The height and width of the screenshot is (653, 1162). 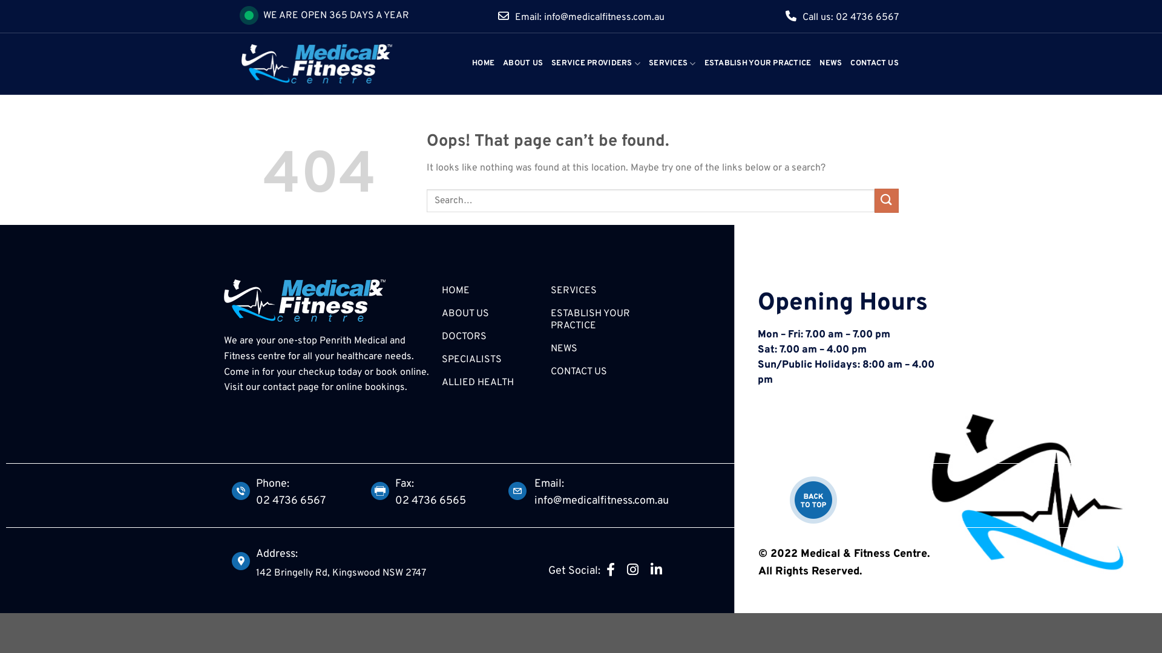 I want to click on ESTABLISH YOUR PRACTICE, so click(x=603, y=320).